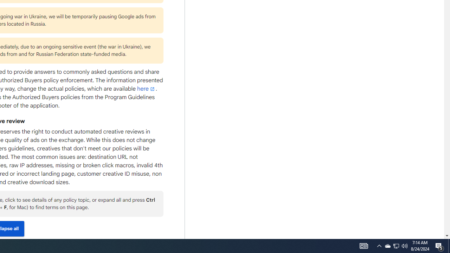 The image size is (450, 253). I want to click on here, so click(146, 89).